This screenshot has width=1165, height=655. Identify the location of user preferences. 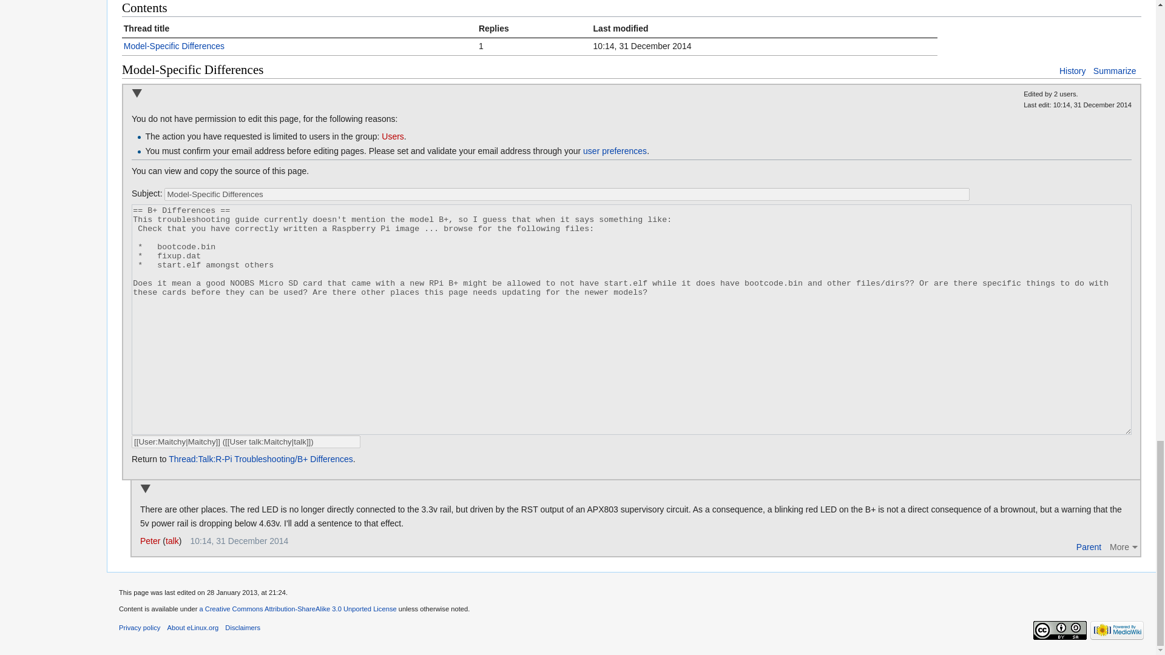
(615, 150).